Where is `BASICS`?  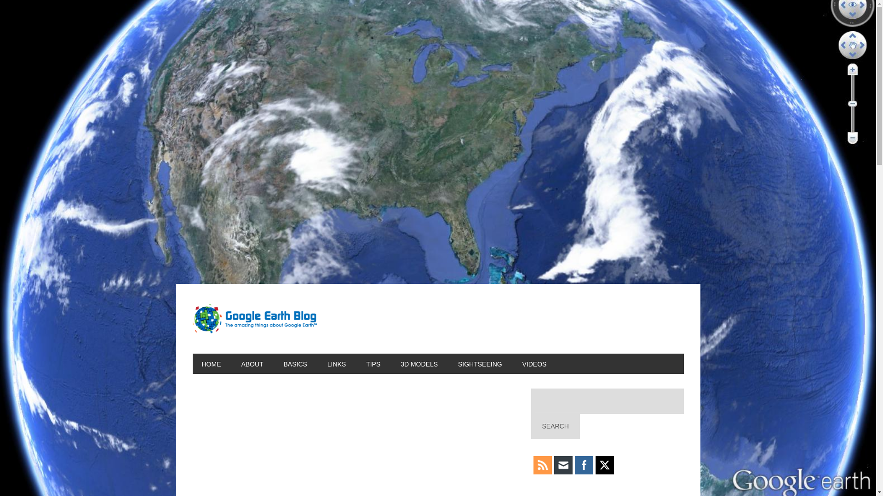 BASICS is located at coordinates (295, 364).